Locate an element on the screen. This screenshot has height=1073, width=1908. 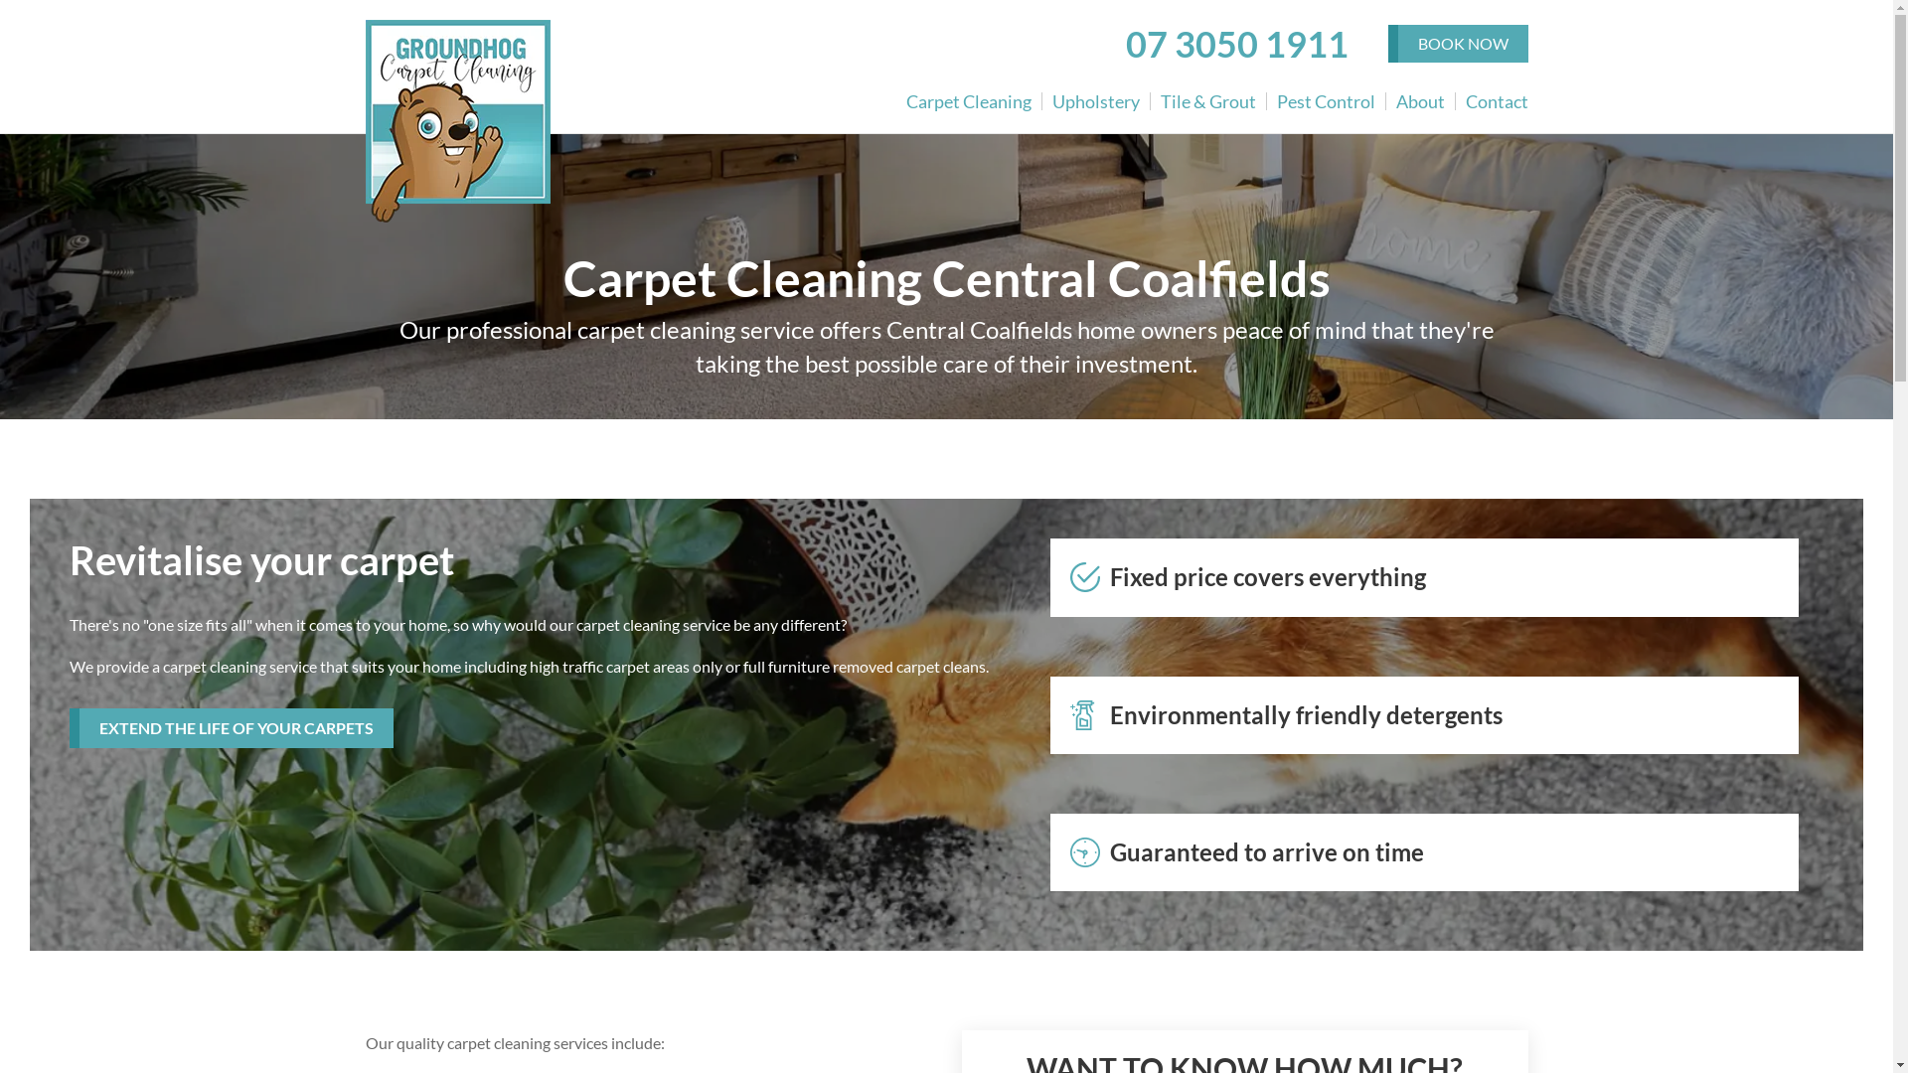
07 3050 1911 is located at coordinates (1236, 44).